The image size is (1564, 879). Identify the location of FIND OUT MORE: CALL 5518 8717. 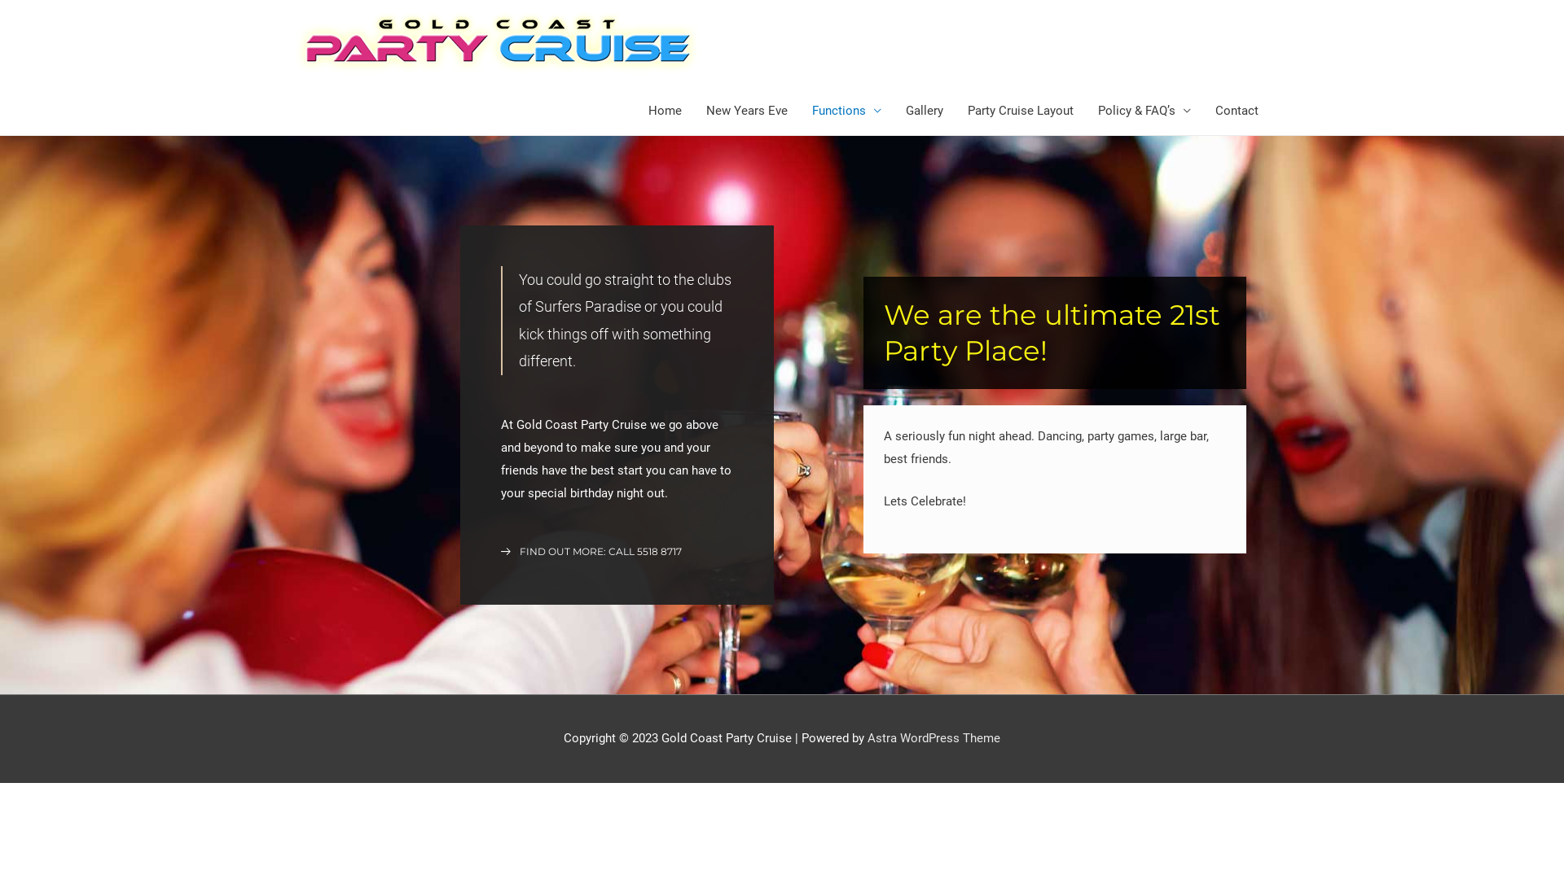
(591, 552).